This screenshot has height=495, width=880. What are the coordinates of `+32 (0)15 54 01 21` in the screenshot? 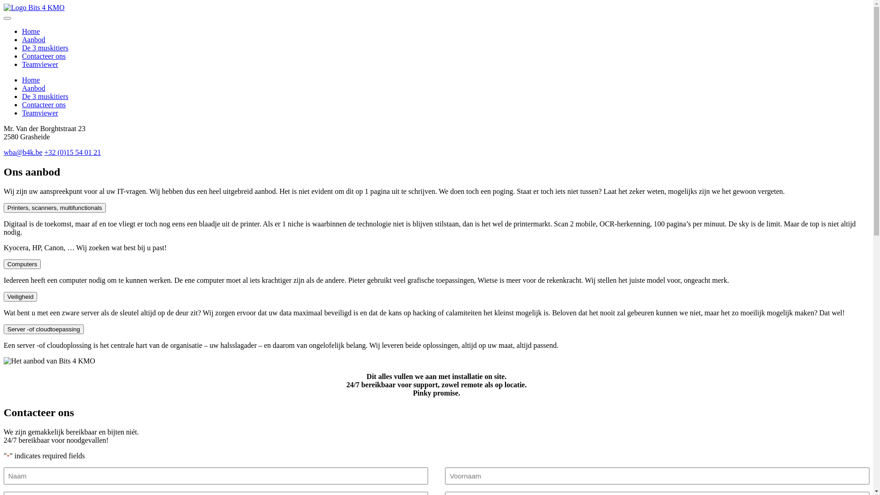 It's located at (72, 152).